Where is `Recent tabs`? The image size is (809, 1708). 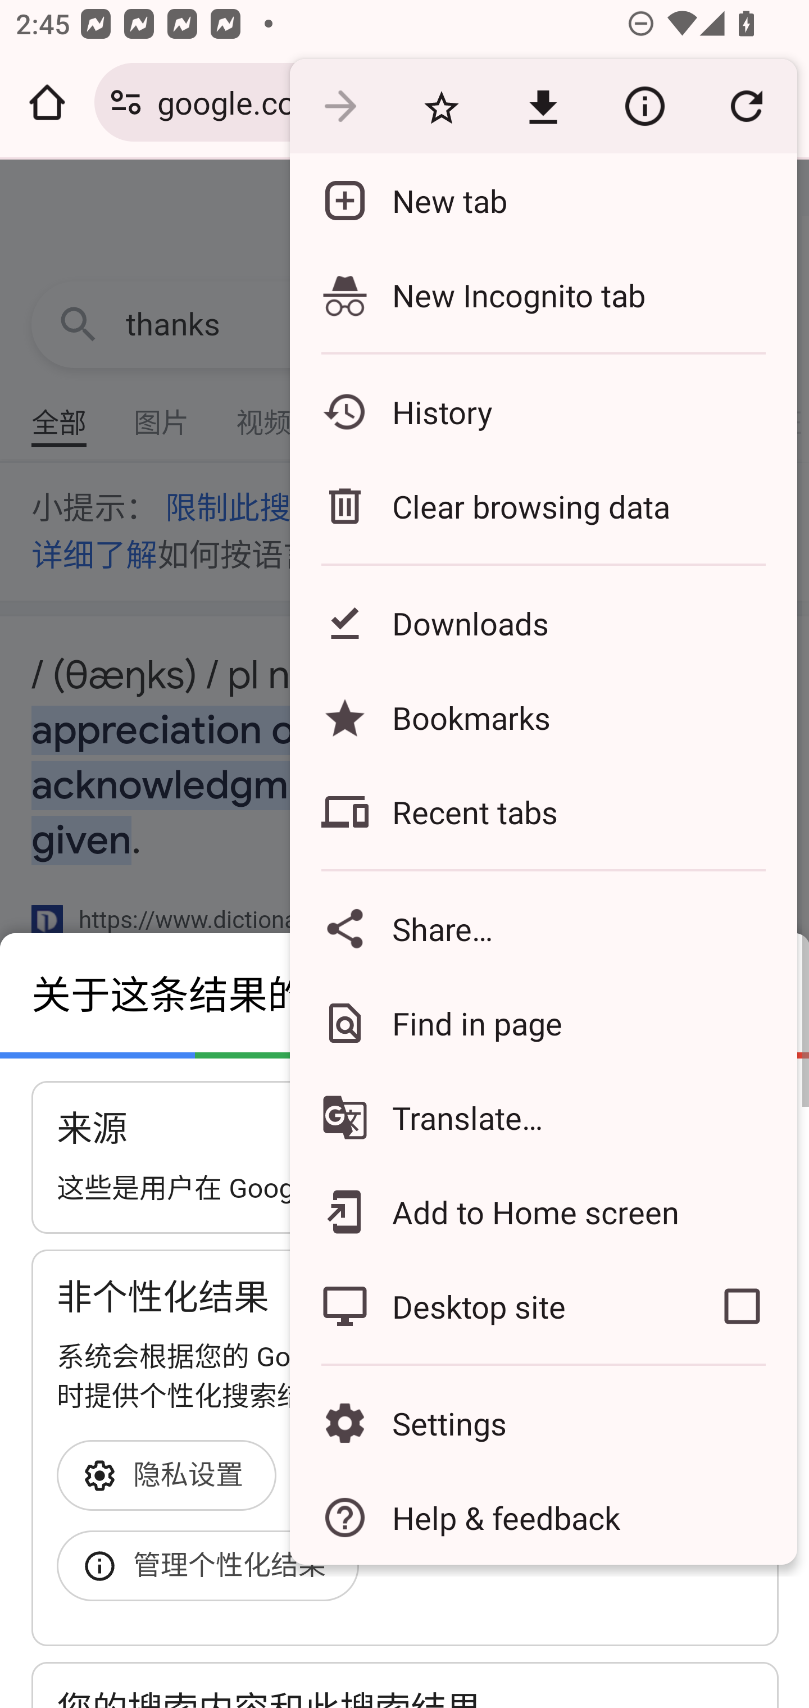
Recent tabs is located at coordinates (543, 812).